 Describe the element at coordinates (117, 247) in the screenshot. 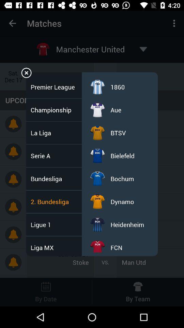

I see `scroll until the fcn` at that location.